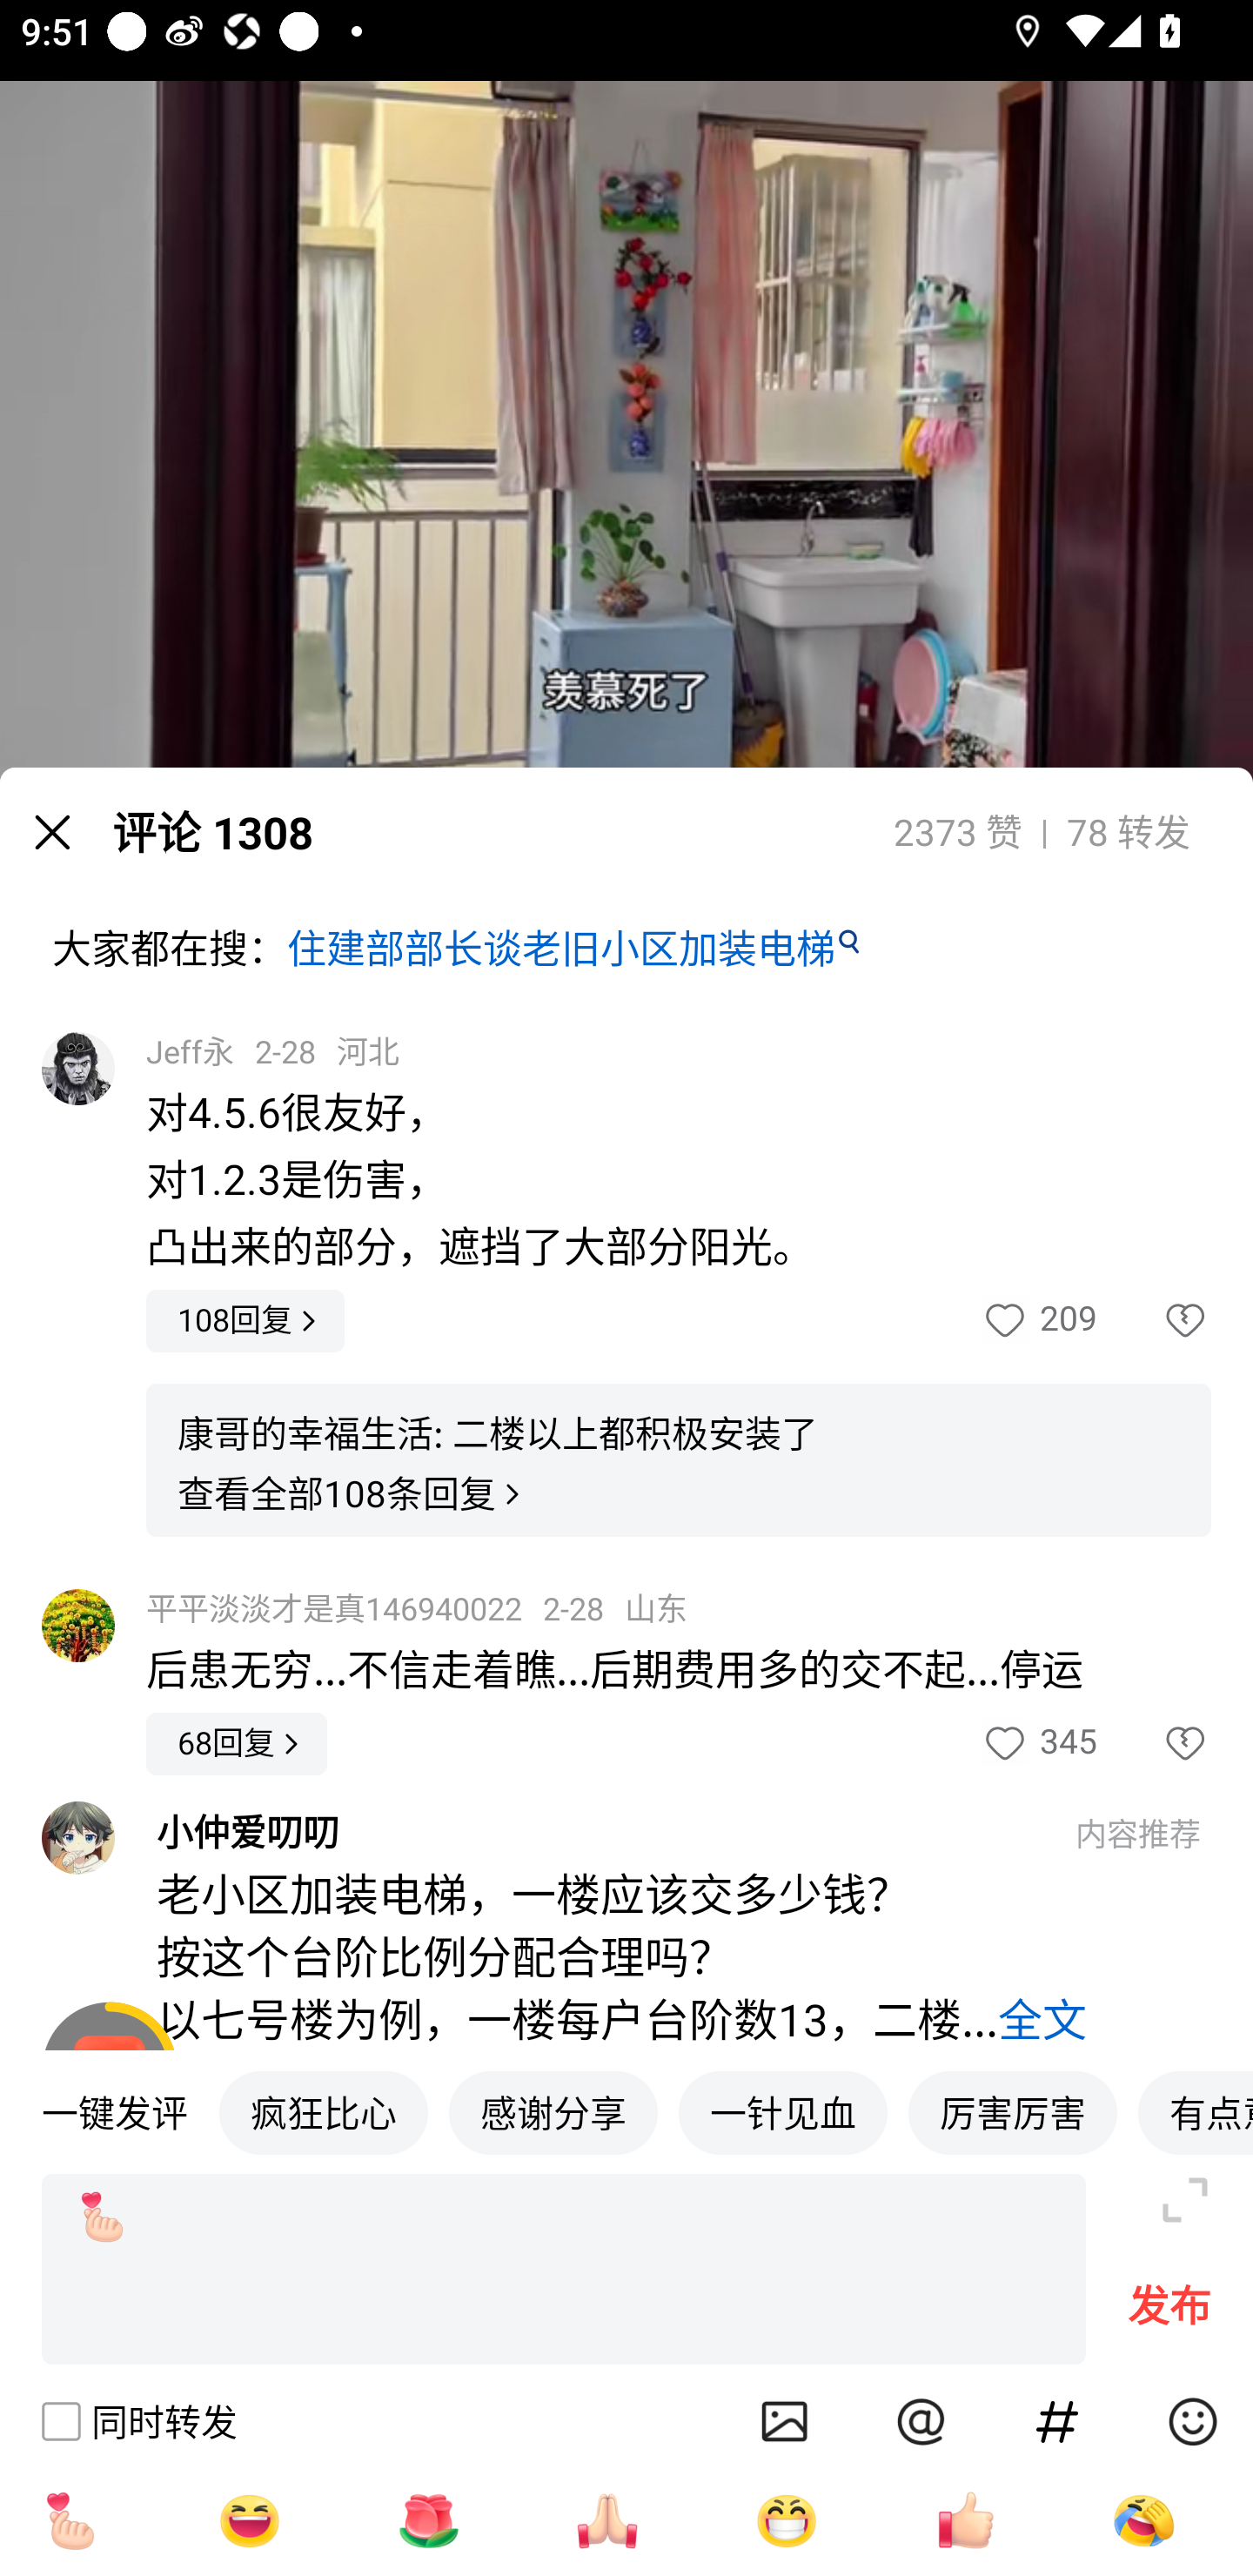  What do you see at coordinates (787, 2520) in the screenshot?
I see `[呲牙]` at bounding box center [787, 2520].